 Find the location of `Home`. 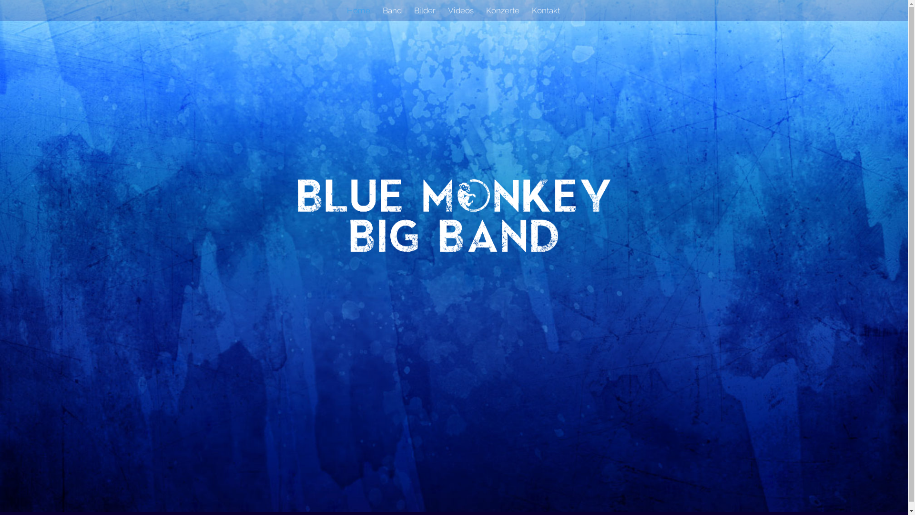

Home is located at coordinates (358, 14).